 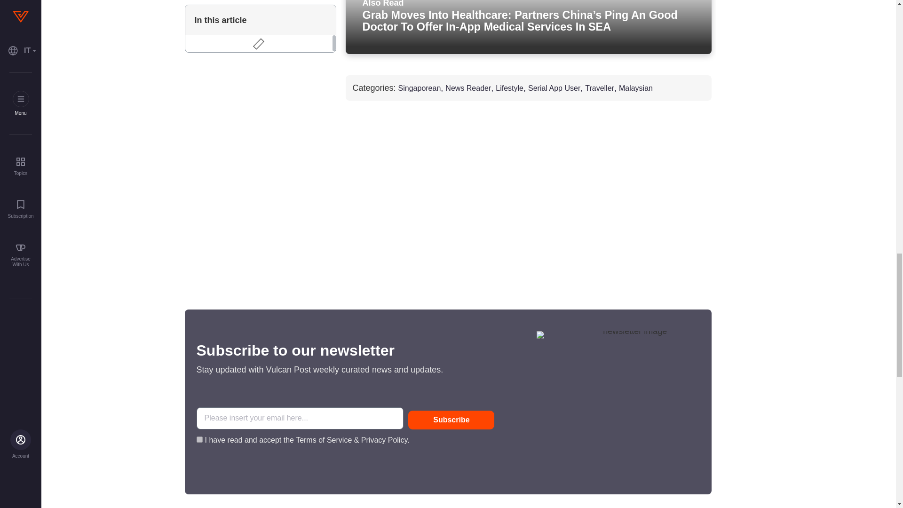 What do you see at coordinates (451, 420) in the screenshot?
I see `Subscribe` at bounding box center [451, 420].